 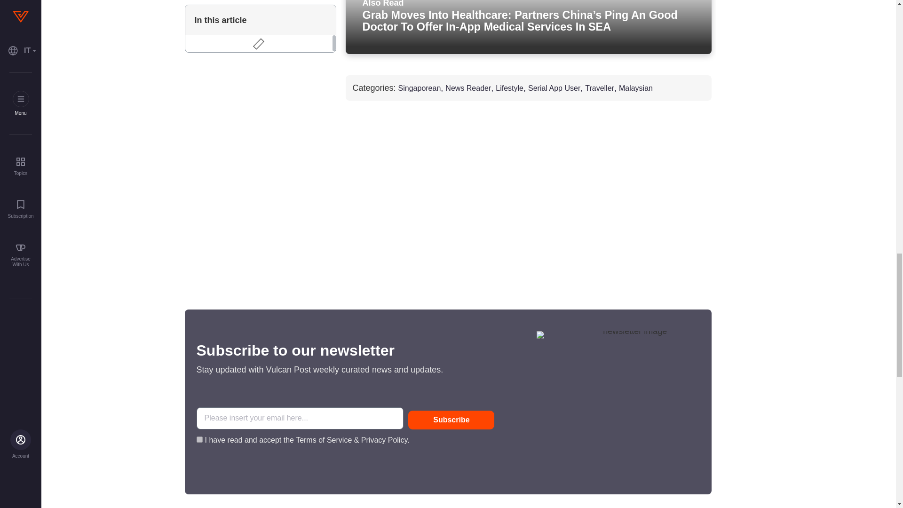 What do you see at coordinates (451, 420) in the screenshot?
I see `Subscribe` at bounding box center [451, 420].